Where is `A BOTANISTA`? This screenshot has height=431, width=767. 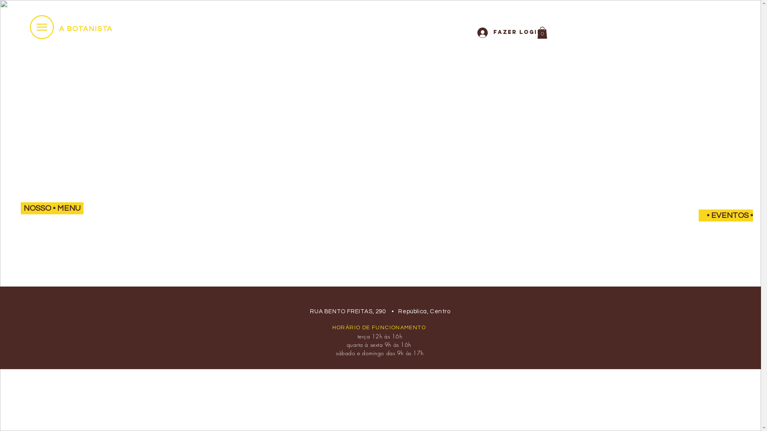 A BOTANISTA is located at coordinates (86, 29).